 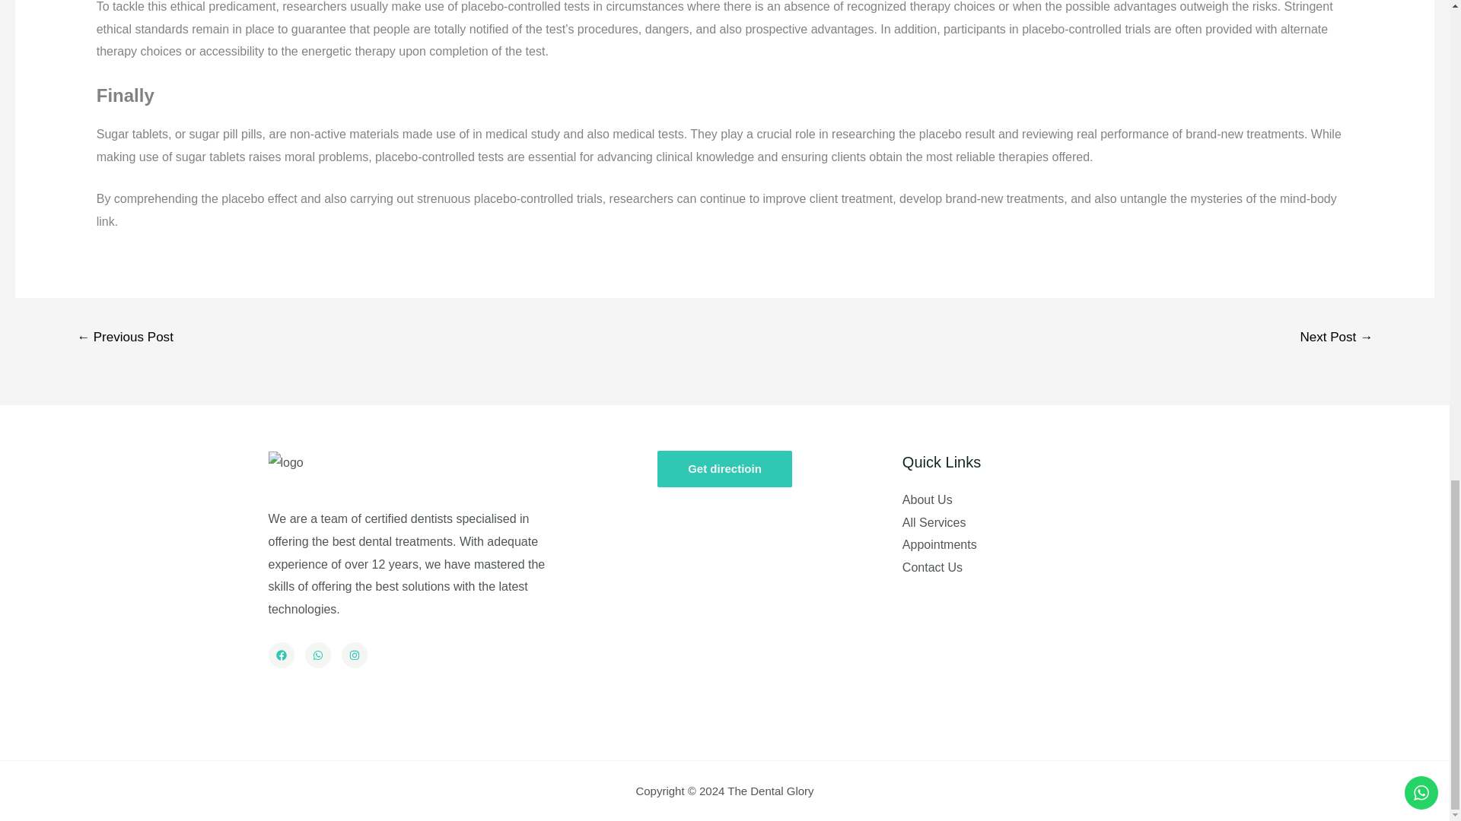 I want to click on Appointments, so click(x=940, y=544).